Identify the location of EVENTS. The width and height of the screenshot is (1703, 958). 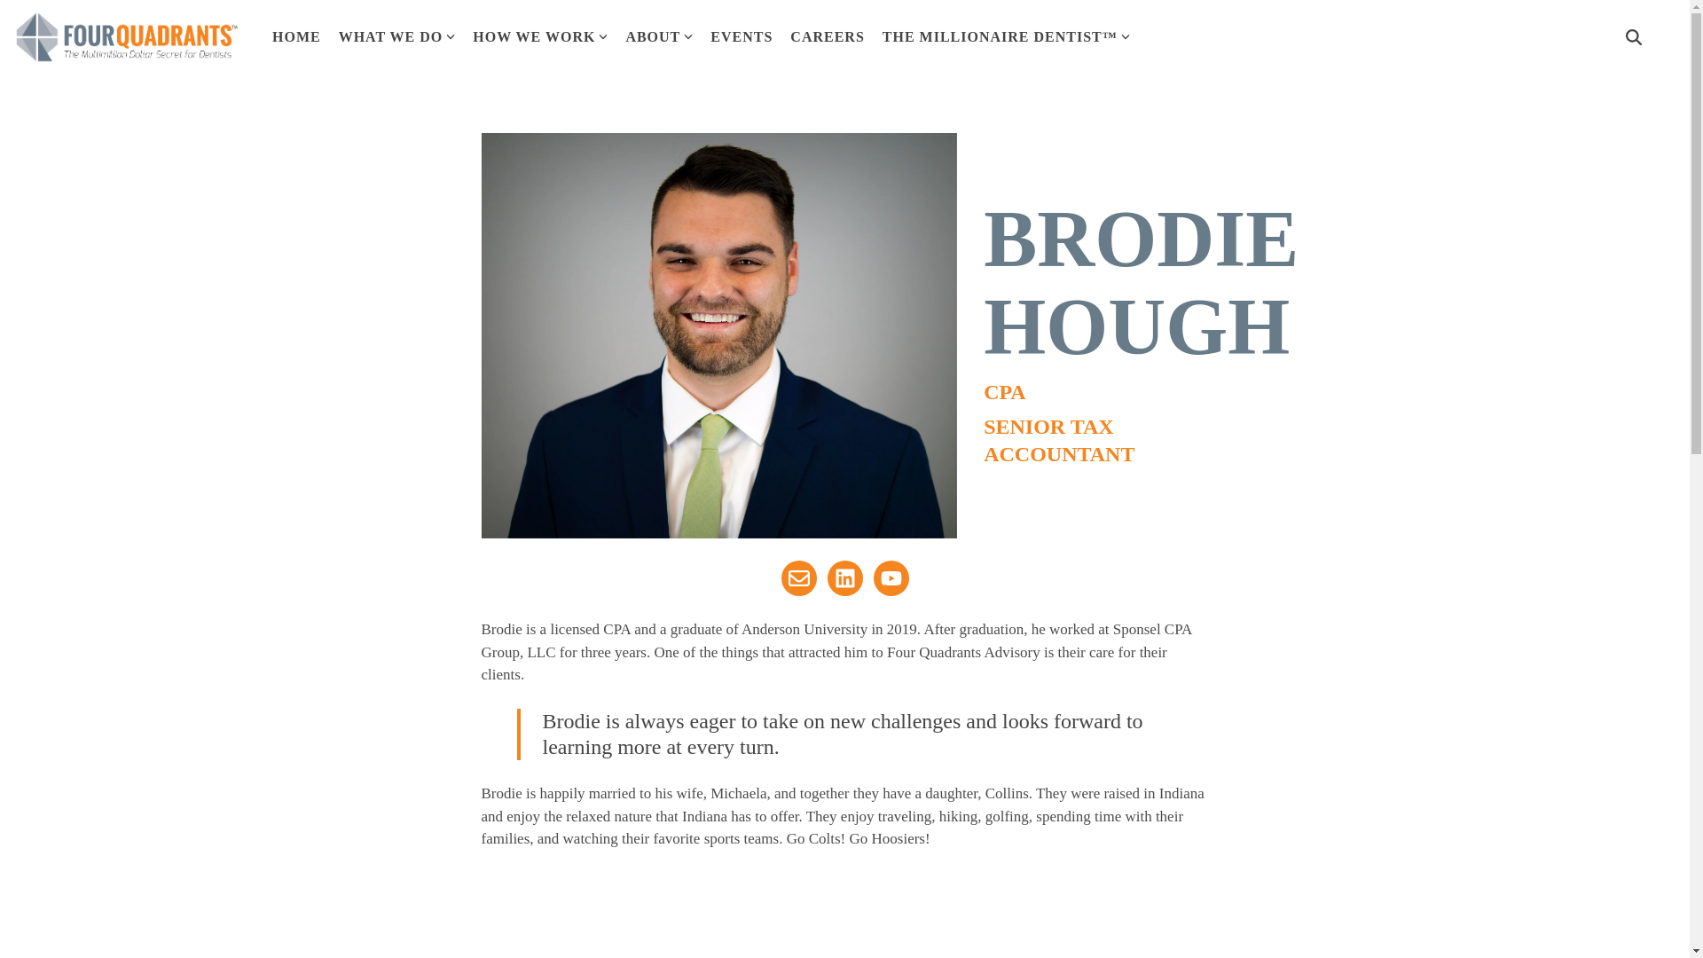
(742, 37).